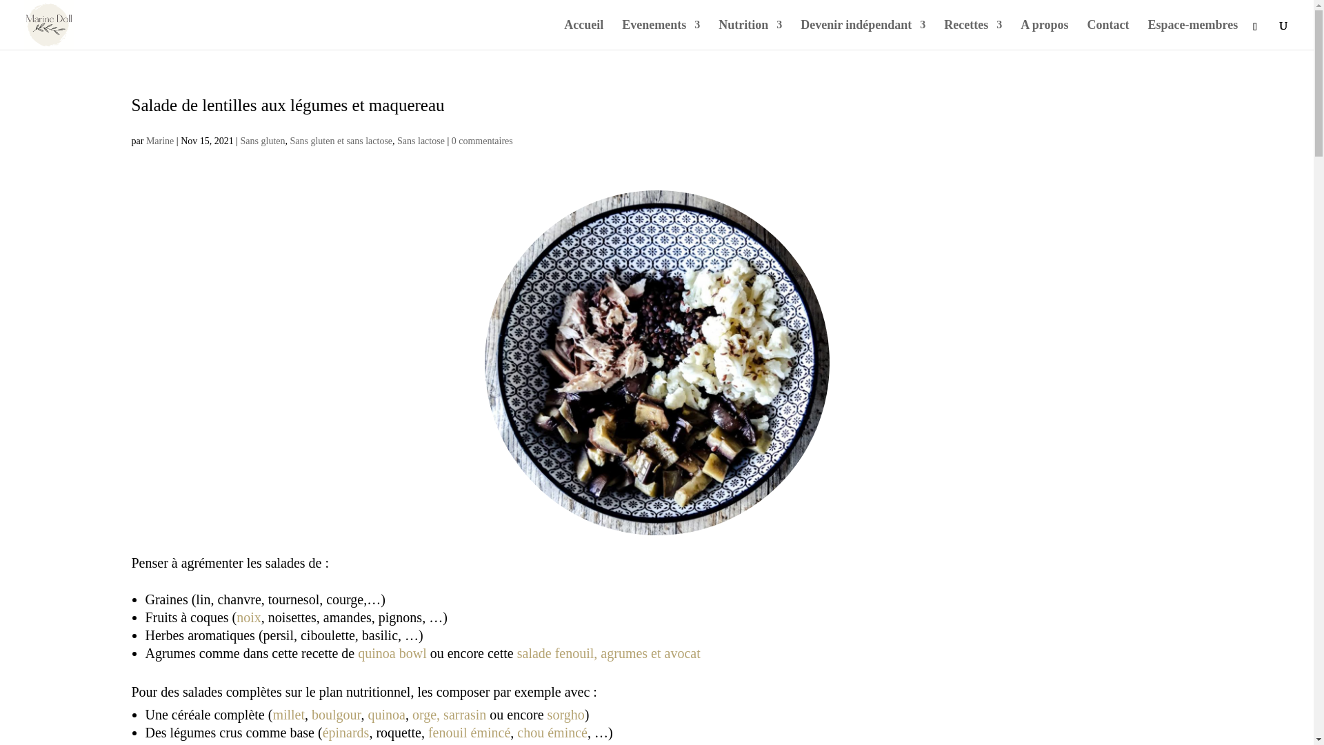  What do you see at coordinates (466, 715) in the screenshot?
I see `sarrasin ` at bounding box center [466, 715].